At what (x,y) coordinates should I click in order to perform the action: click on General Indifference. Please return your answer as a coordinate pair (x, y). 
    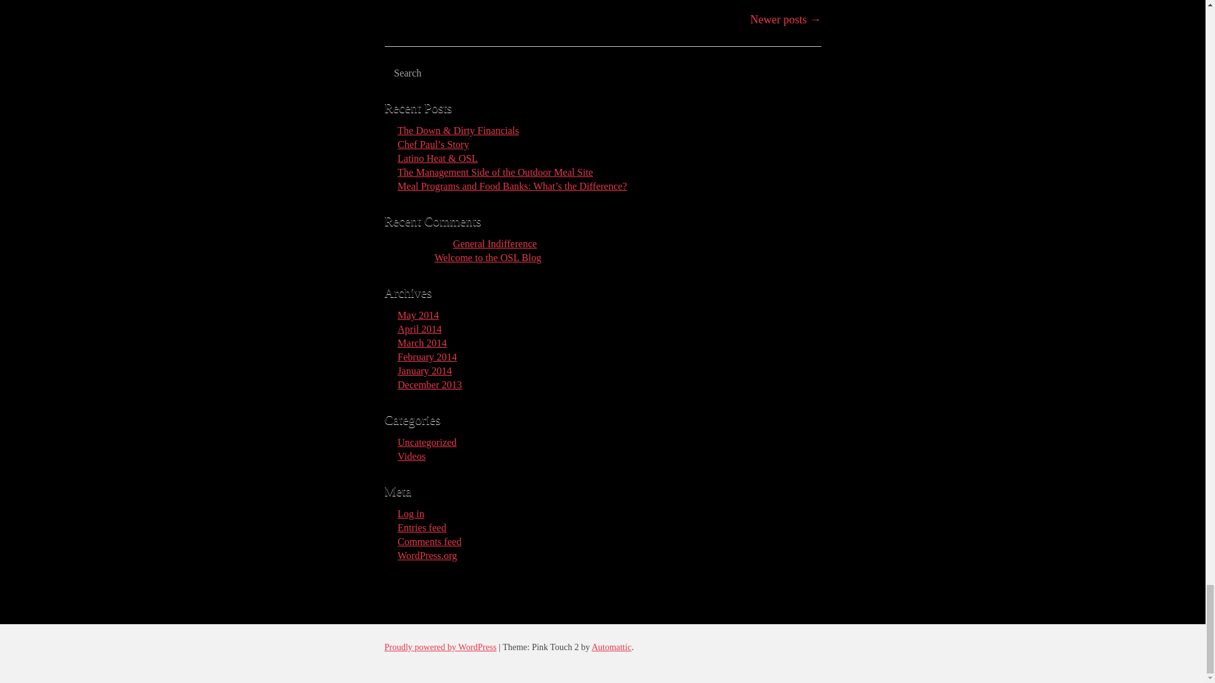
    Looking at the image, I should click on (495, 243).